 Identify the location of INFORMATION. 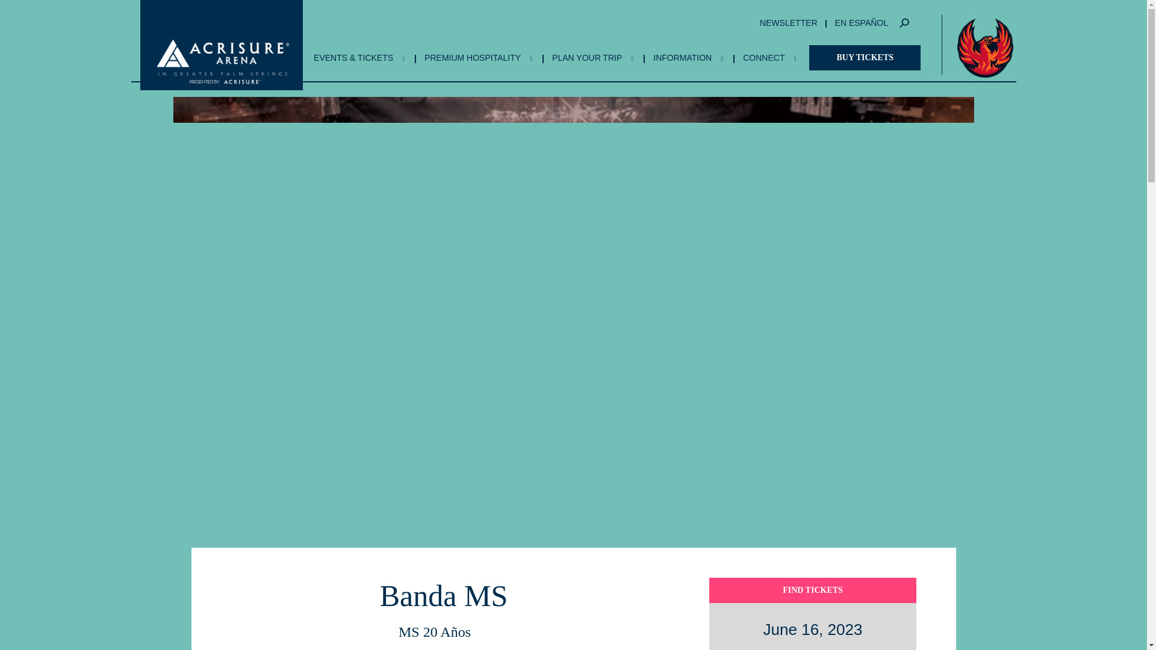
(688, 58).